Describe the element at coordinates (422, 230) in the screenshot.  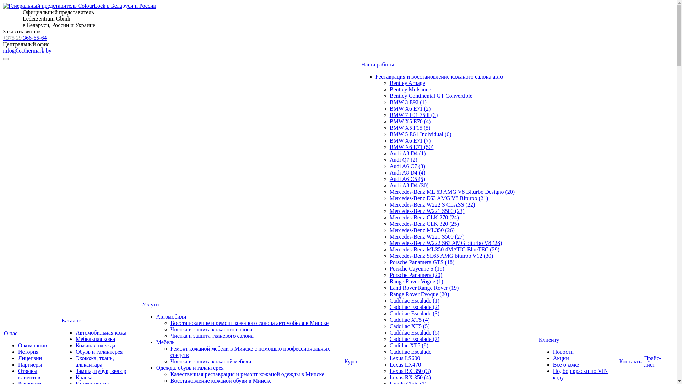
I see `Mercedes-Benz ML350 (26)` at that location.